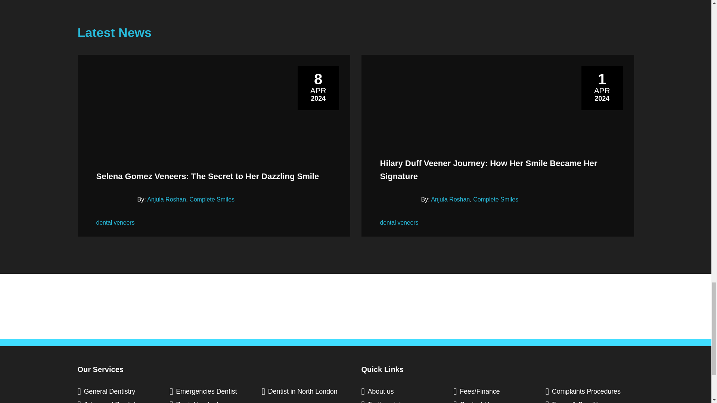  I want to click on Posts by Anjula Roshan, so click(166, 199).